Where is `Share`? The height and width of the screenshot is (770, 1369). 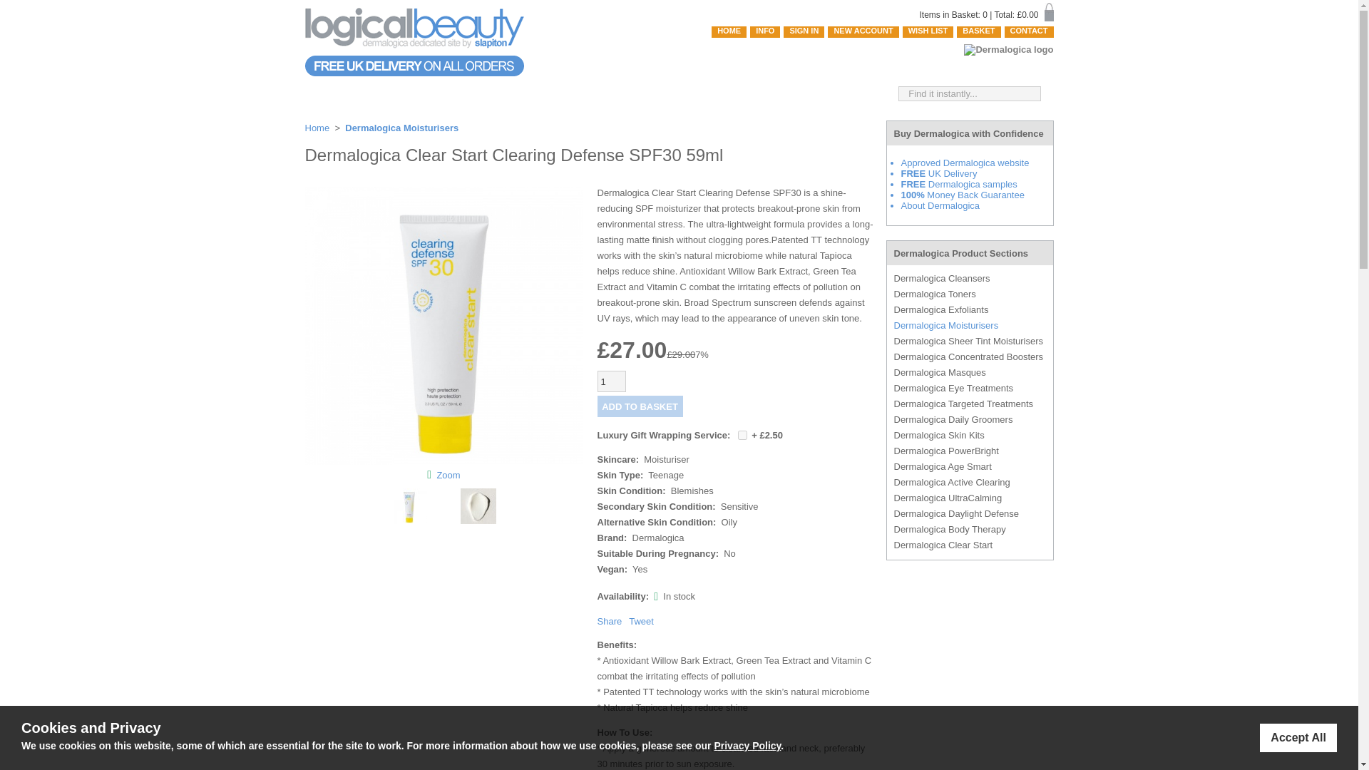 Share is located at coordinates (610, 622).